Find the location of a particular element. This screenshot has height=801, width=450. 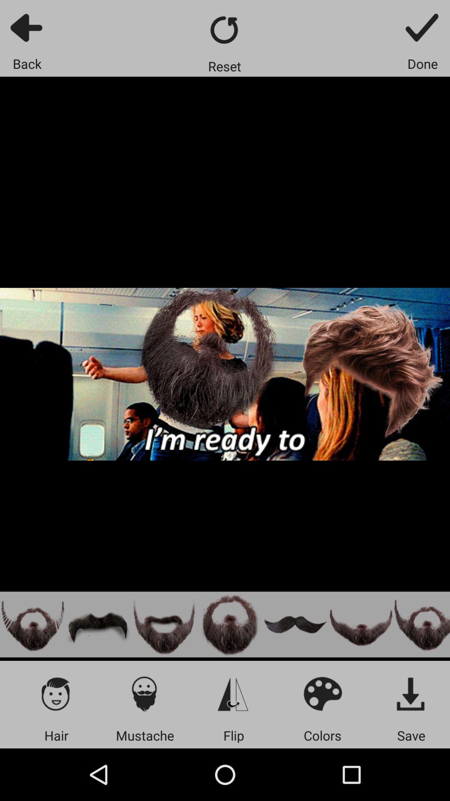

add this is located at coordinates (164, 624).